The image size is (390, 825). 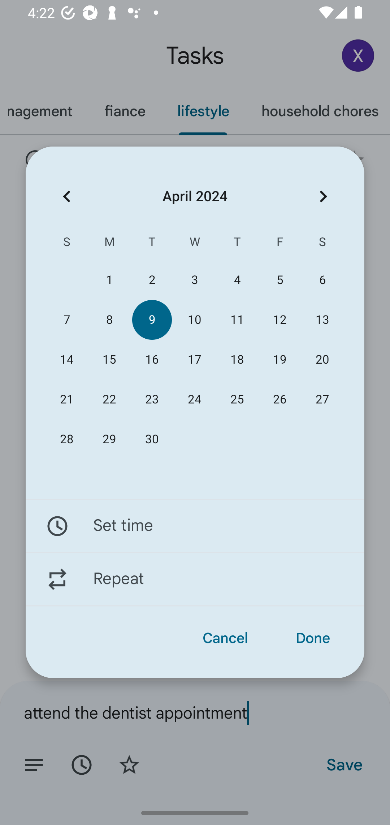 What do you see at coordinates (152, 360) in the screenshot?
I see `16 16 April 2024` at bounding box center [152, 360].